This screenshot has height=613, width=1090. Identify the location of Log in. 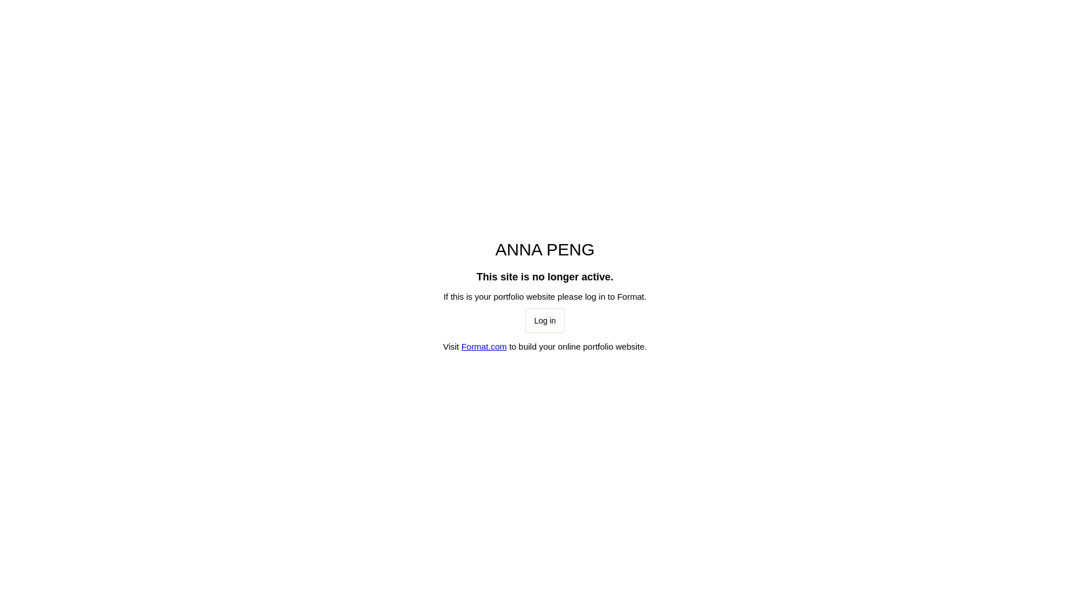
(545, 321).